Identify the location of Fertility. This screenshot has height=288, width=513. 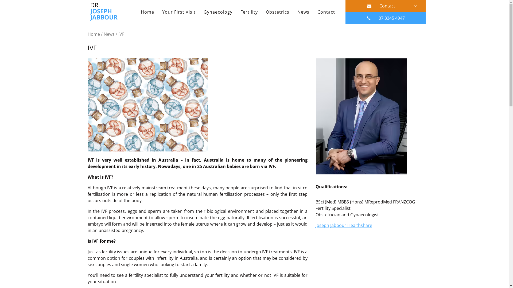
(249, 12).